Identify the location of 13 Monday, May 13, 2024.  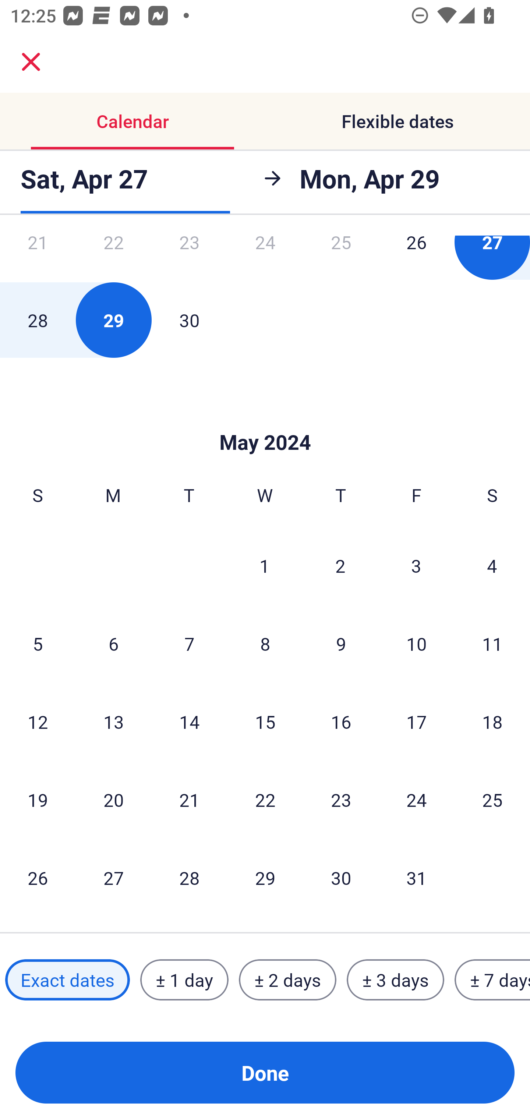
(113, 721).